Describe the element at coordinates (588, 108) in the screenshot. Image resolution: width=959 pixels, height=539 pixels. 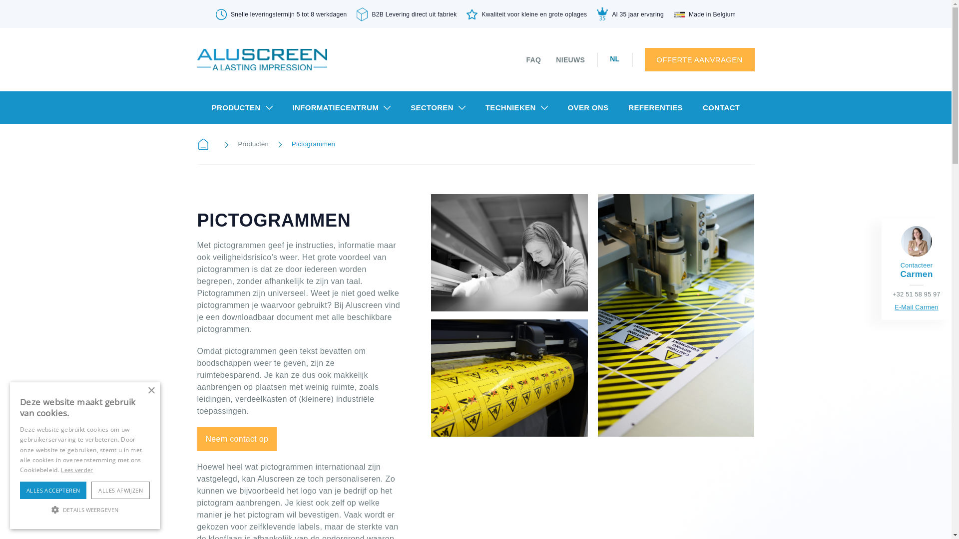
I see `OVER ONS` at that location.